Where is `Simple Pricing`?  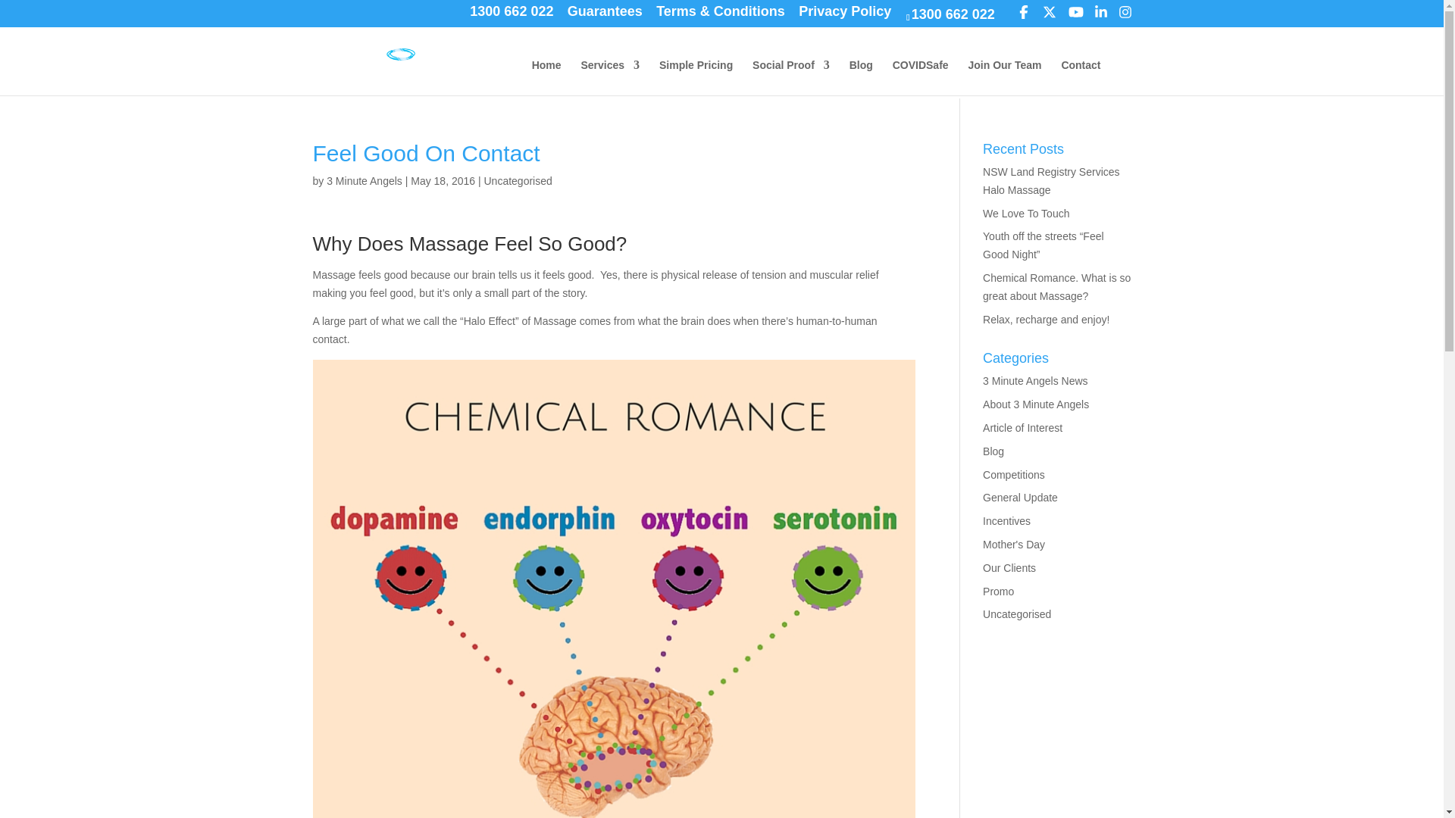 Simple Pricing is located at coordinates (696, 77).